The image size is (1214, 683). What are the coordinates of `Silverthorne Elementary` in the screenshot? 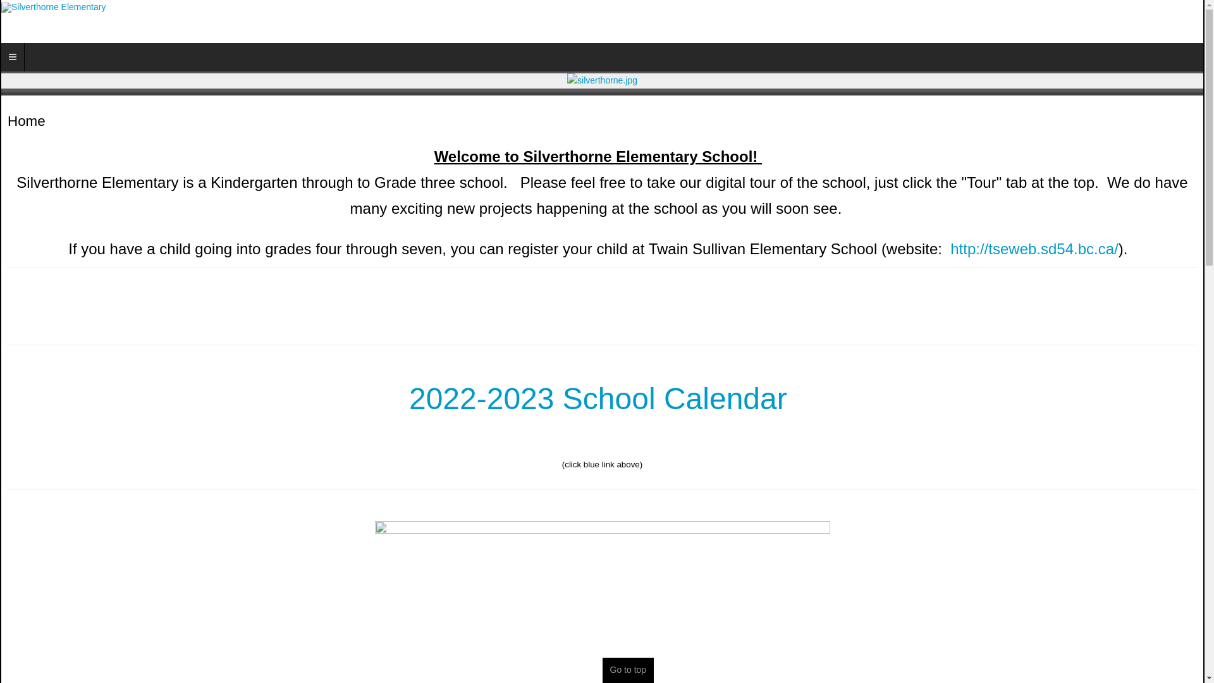 It's located at (53, 8).